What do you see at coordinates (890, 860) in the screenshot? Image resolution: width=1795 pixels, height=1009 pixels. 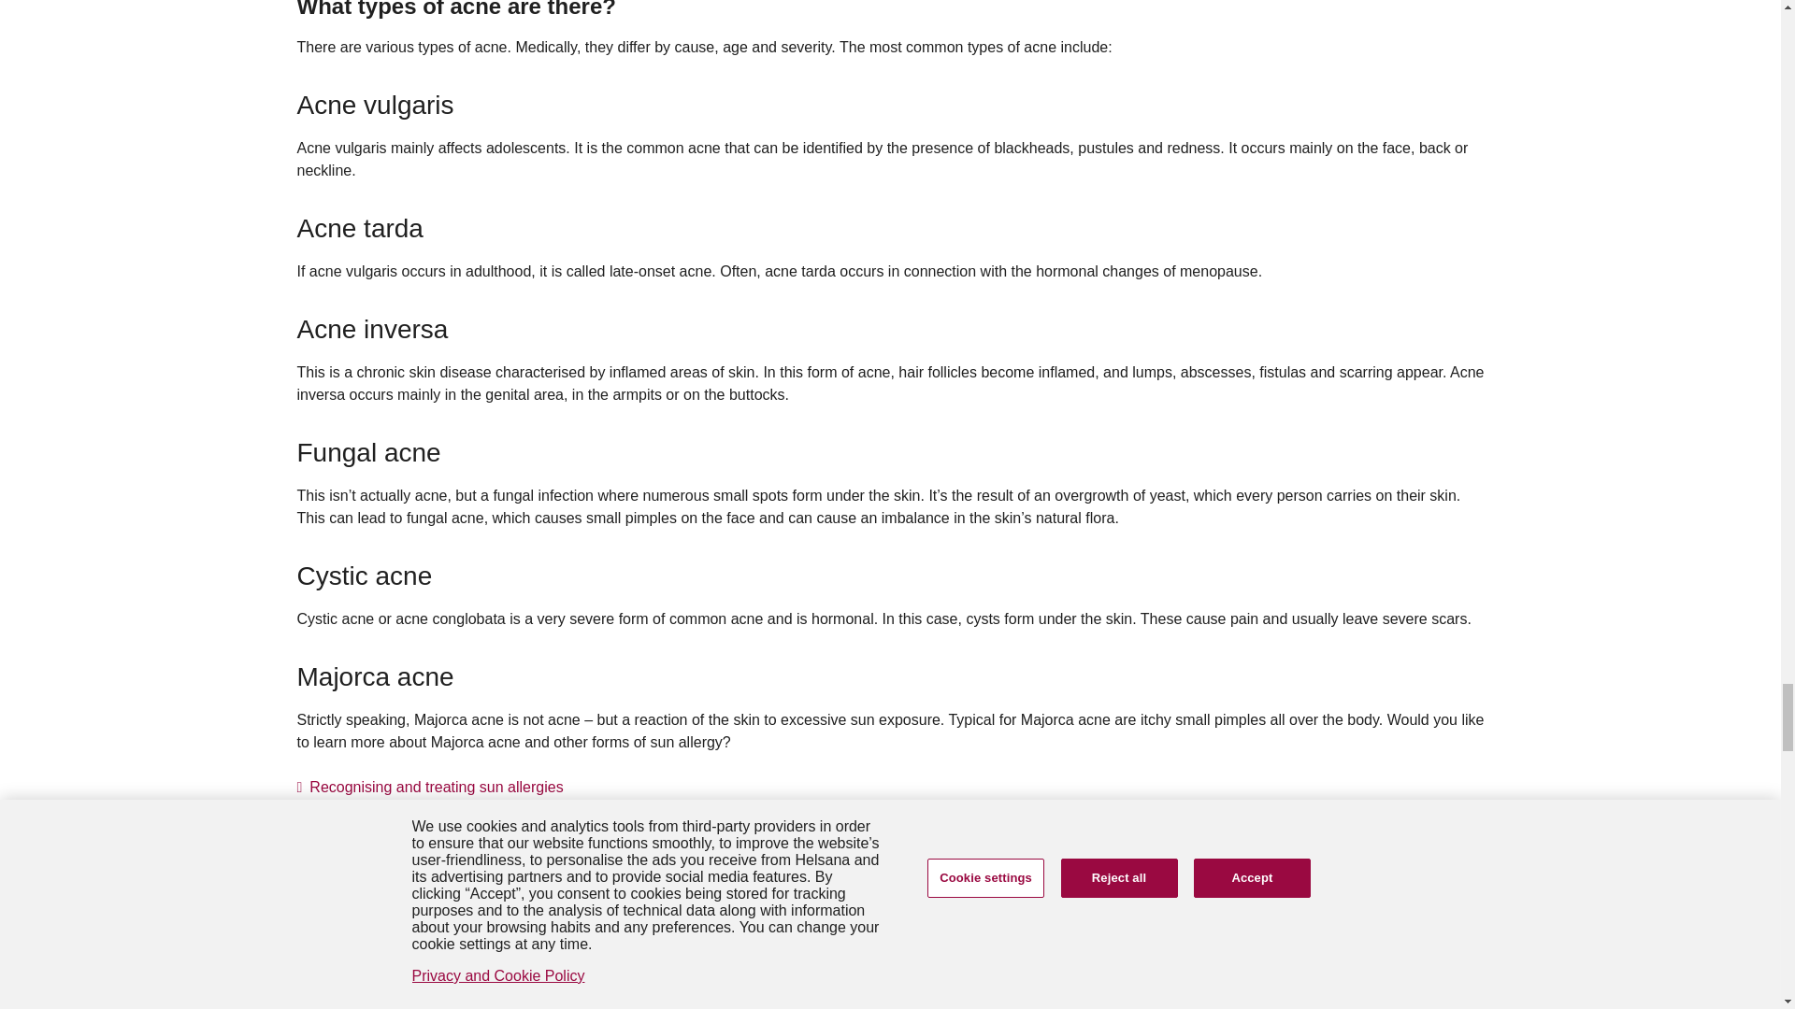 I see `Can you squeeze acne spots? ` at bounding box center [890, 860].